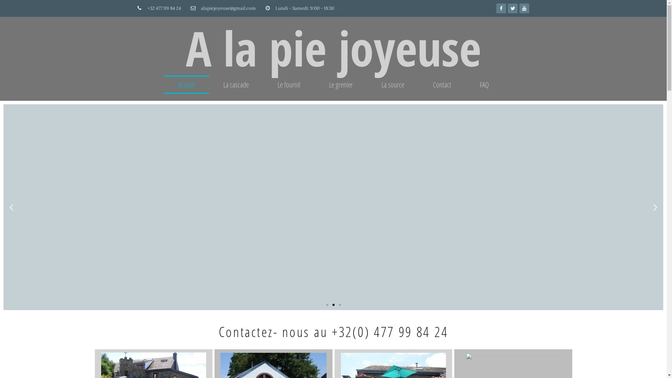 The width and height of the screenshot is (672, 378). What do you see at coordinates (186, 85) in the screenshot?
I see `Accueil` at bounding box center [186, 85].